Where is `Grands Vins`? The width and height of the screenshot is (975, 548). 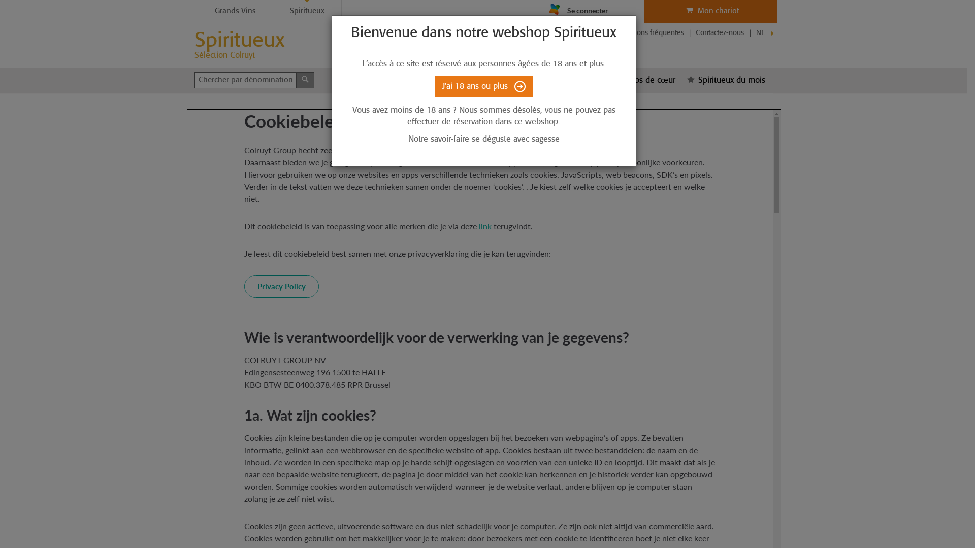
Grands Vins is located at coordinates (236, 12).